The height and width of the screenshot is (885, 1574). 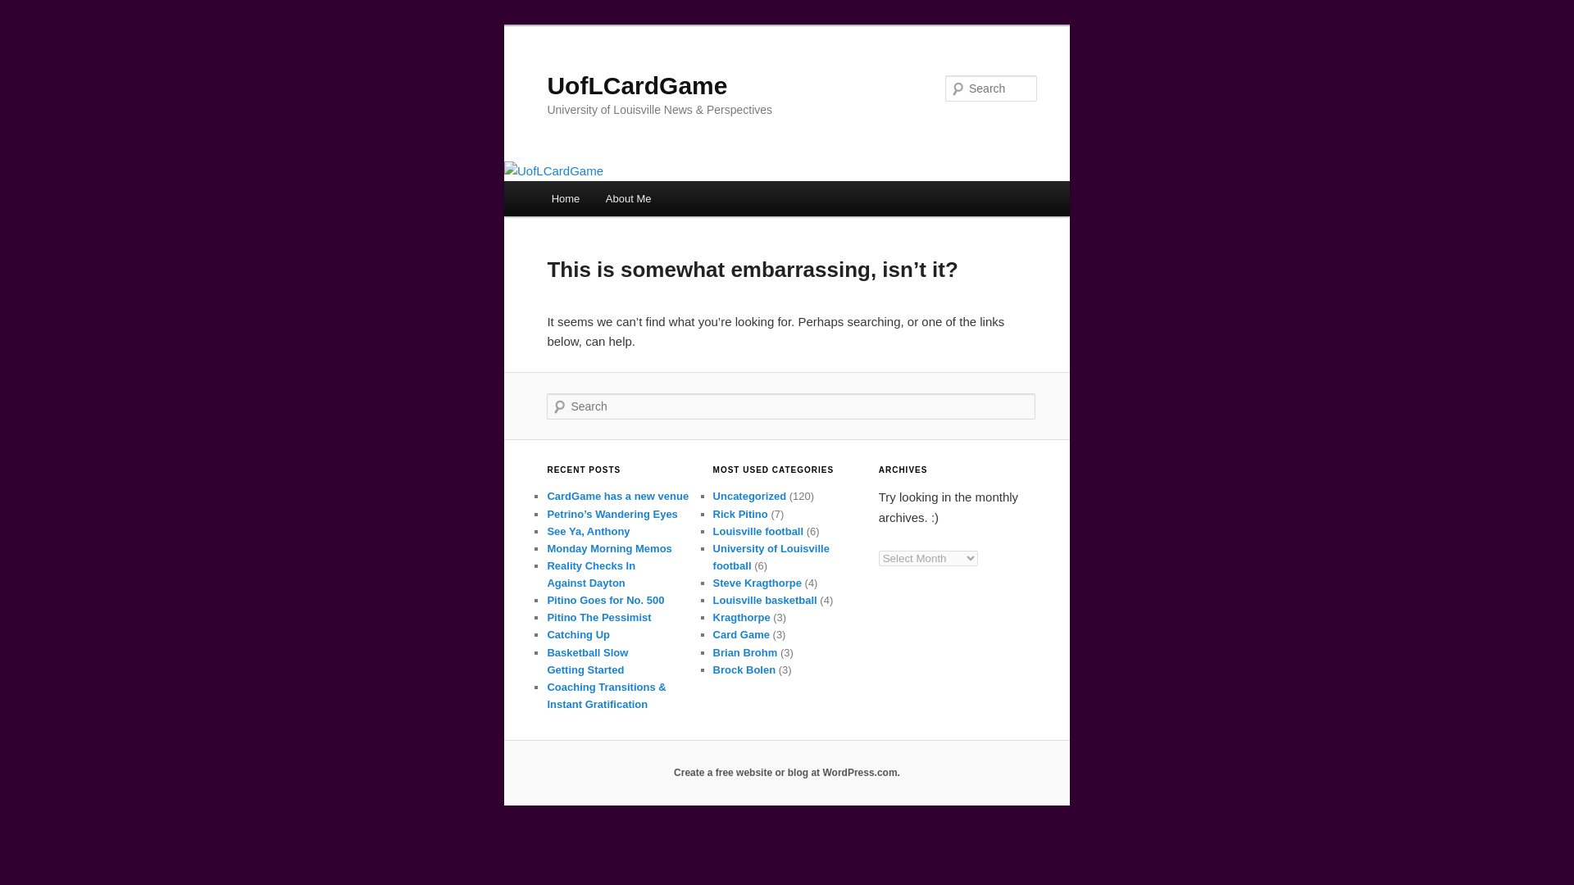 What do you see at coordinates (741, 618) in the screenshot?
I see `Kragthorpe` at bounding box center [741, 618].